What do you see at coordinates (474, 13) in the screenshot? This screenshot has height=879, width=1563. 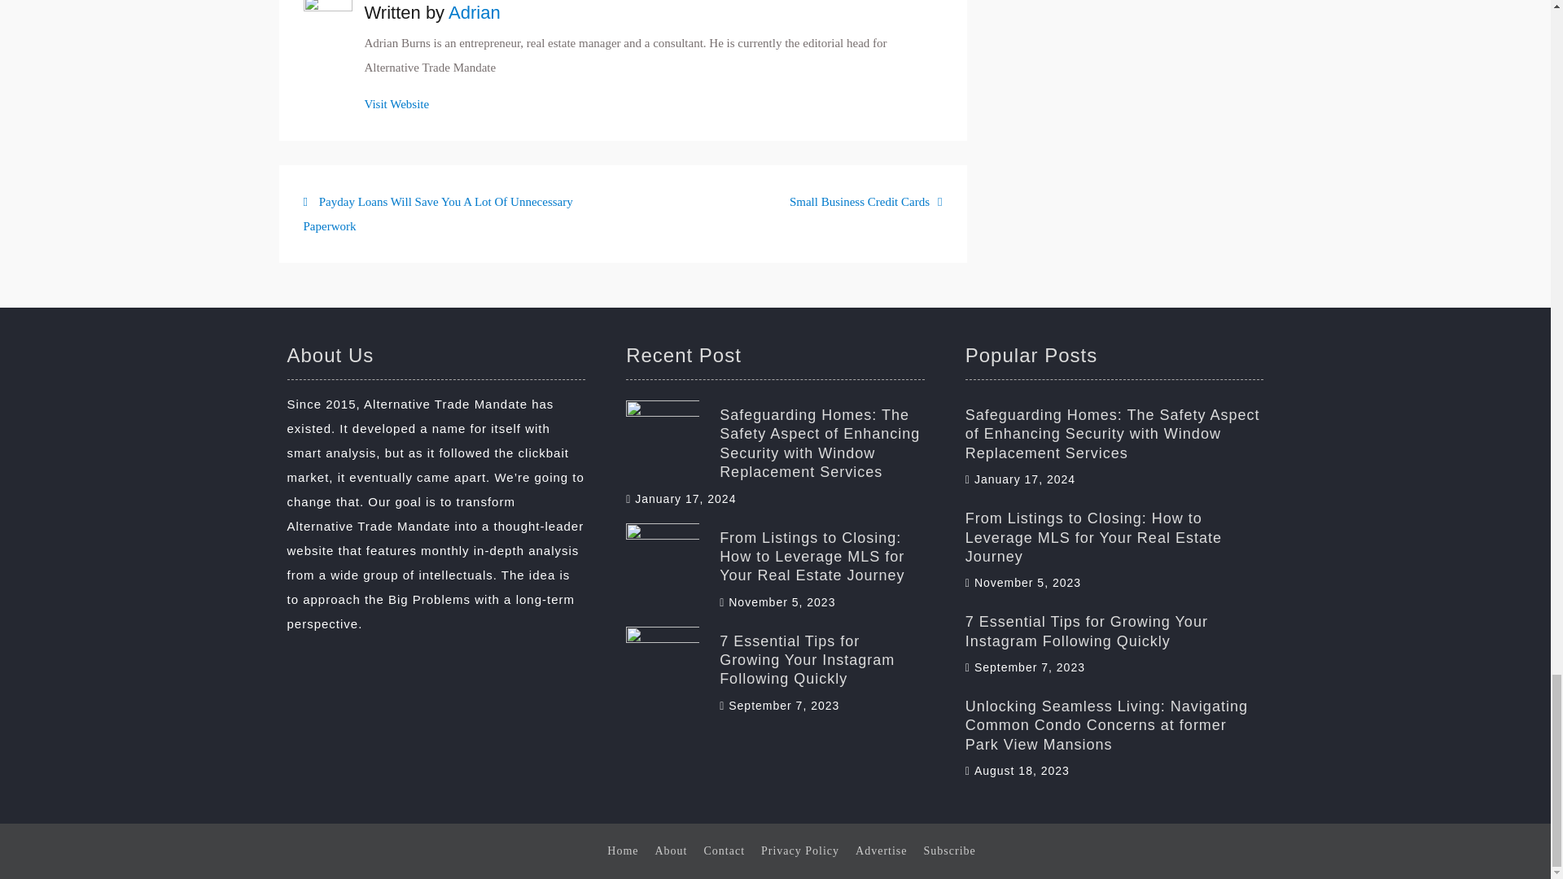 I see `Visit Website` at bounding box center [474, 13].